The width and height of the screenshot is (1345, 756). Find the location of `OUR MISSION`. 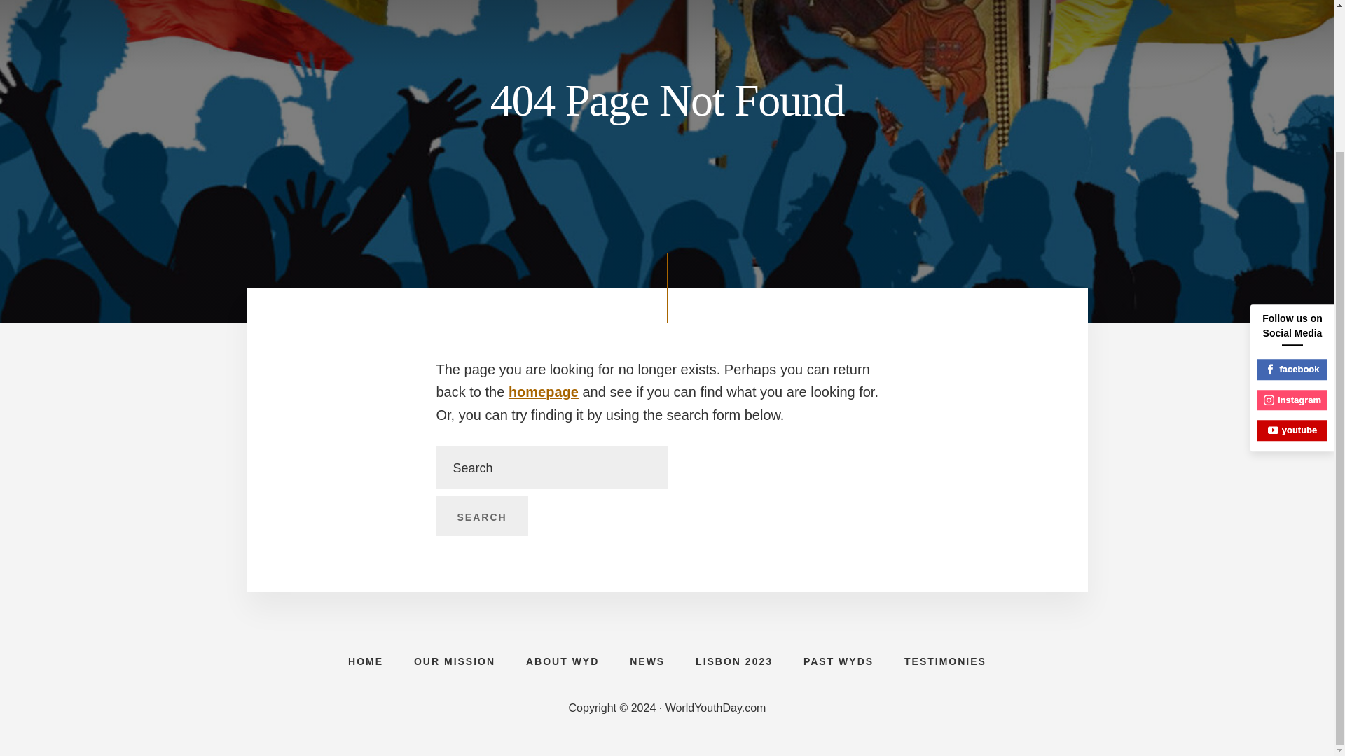

OUR MISSION is located at coordinates (454, 661).